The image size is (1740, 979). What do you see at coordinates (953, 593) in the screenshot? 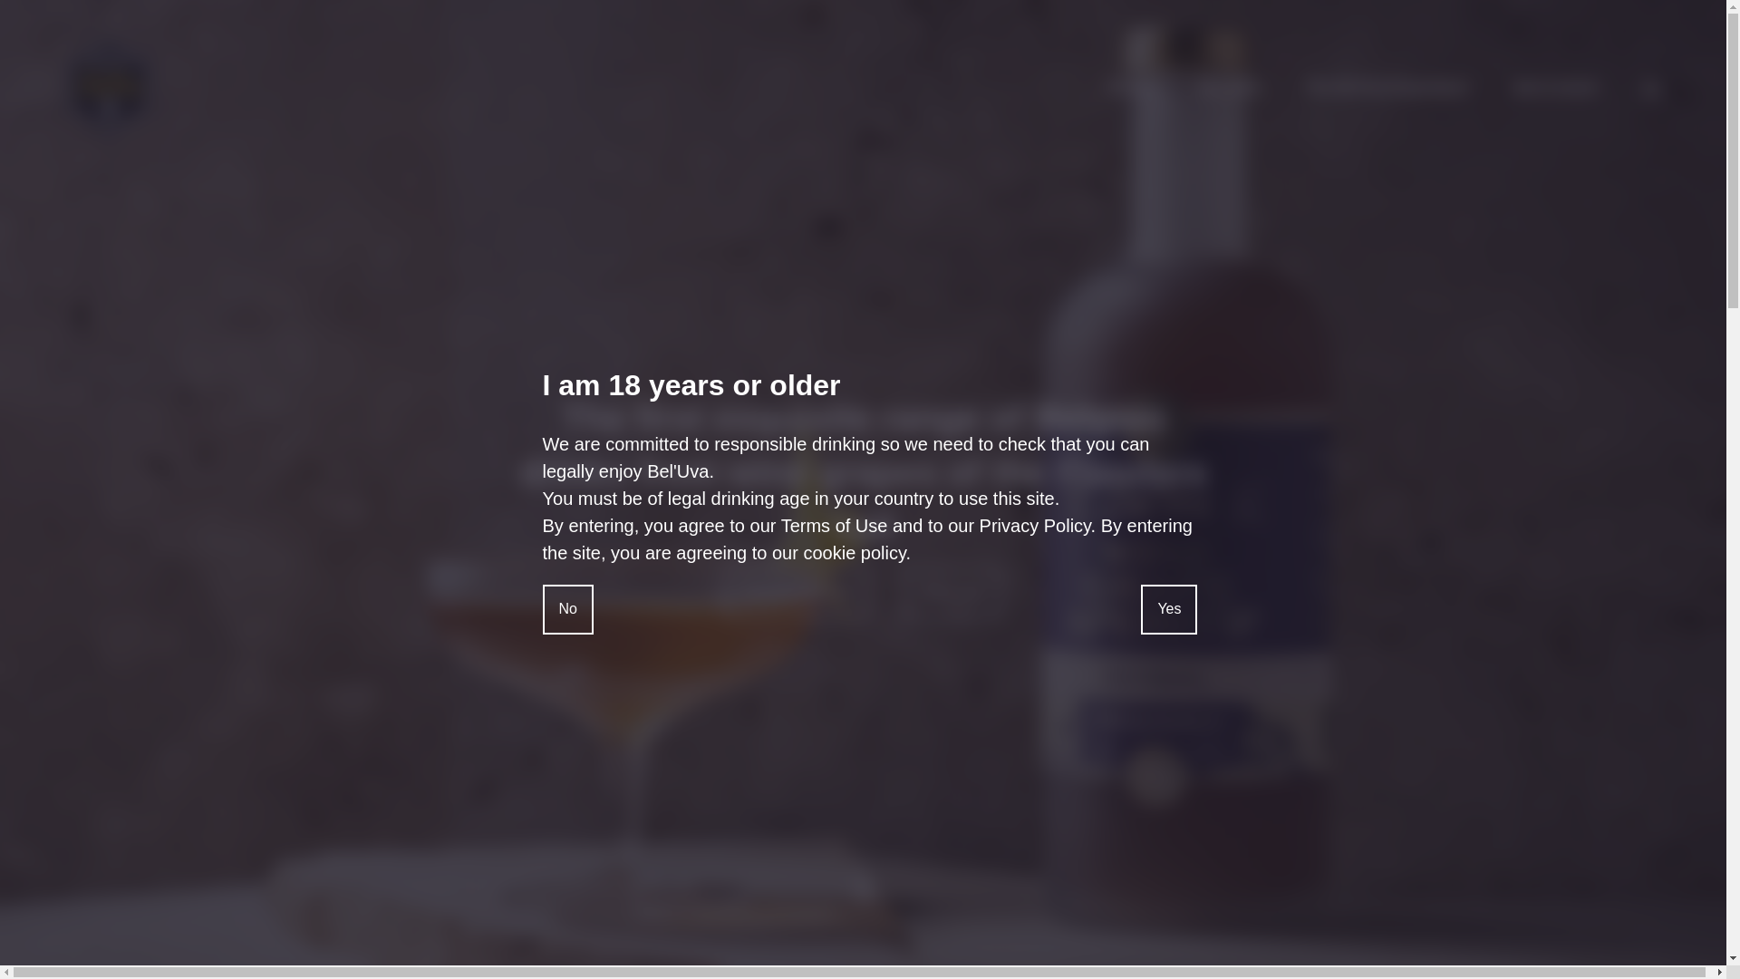
I see `Shop now` at bounding box center [953, 593].